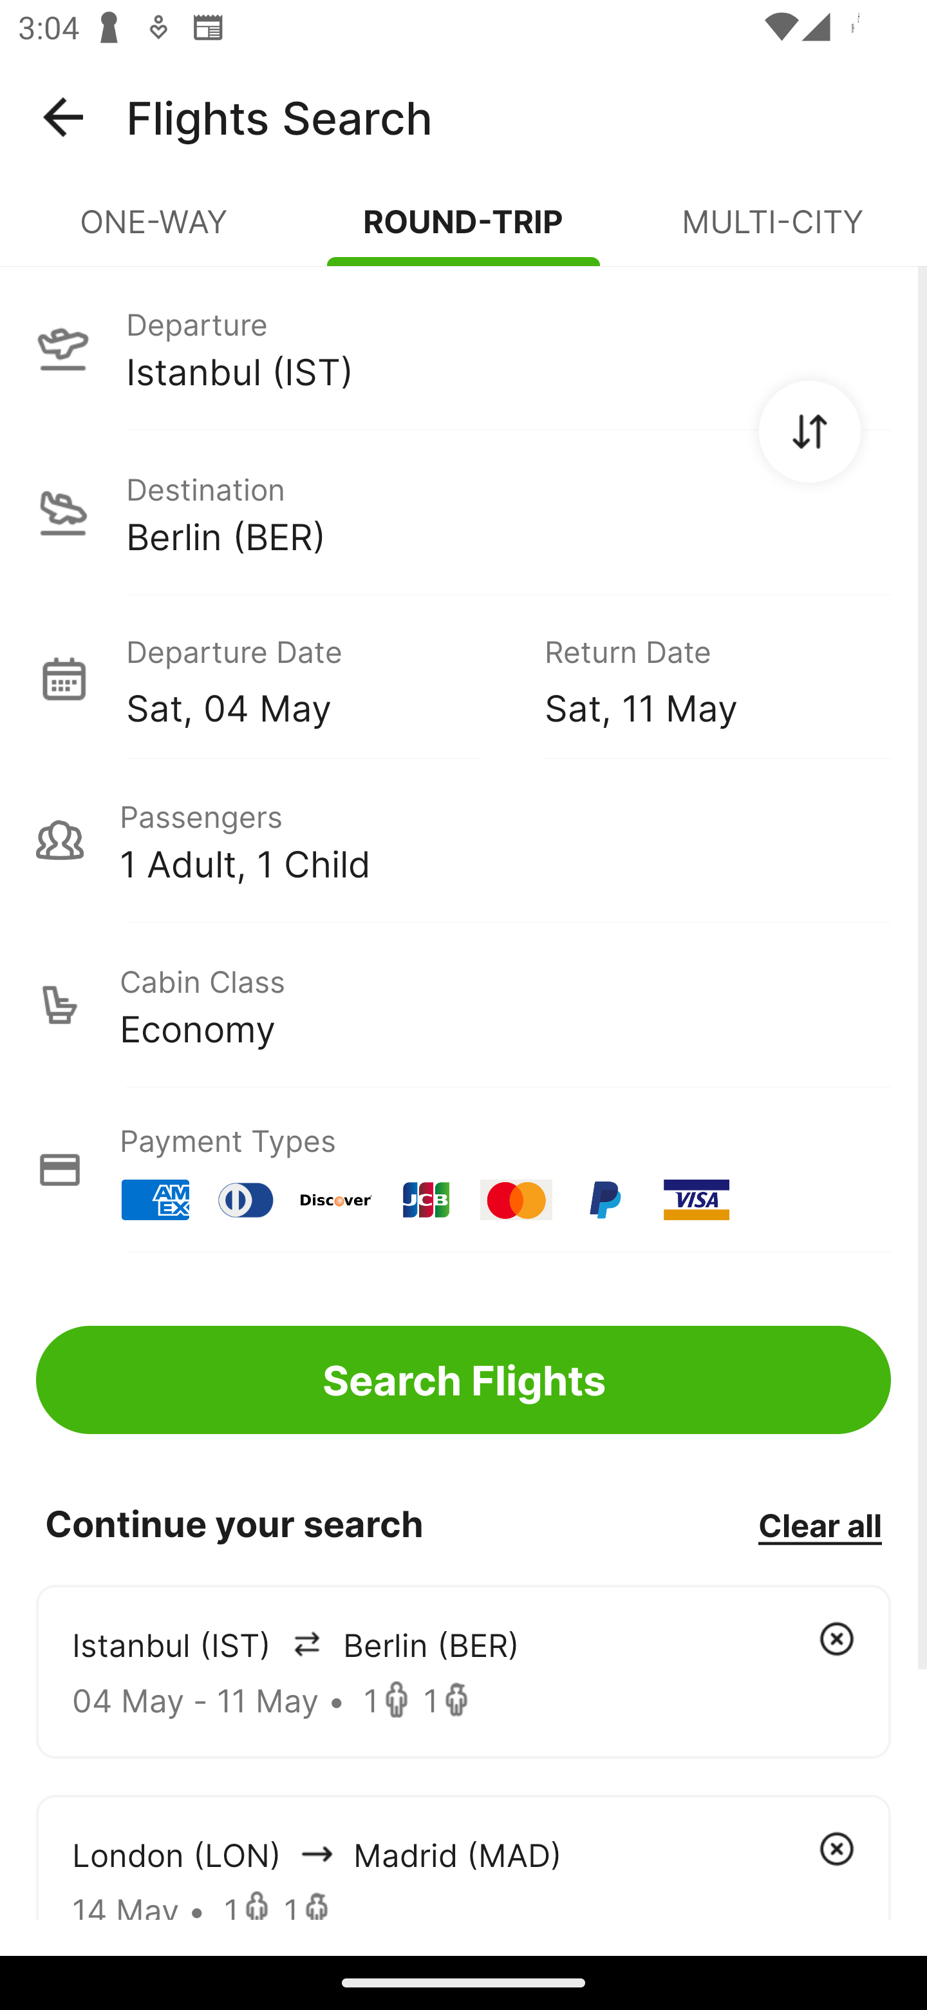  I want to click on Search Flights, so click(464, 1380).